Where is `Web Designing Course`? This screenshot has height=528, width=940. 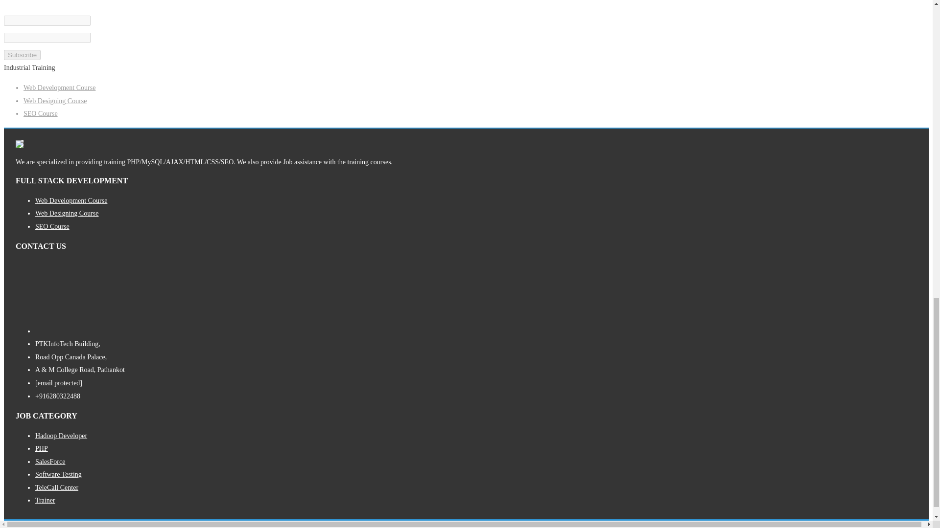
Web Designing Course is located at coordinates (55, 101).